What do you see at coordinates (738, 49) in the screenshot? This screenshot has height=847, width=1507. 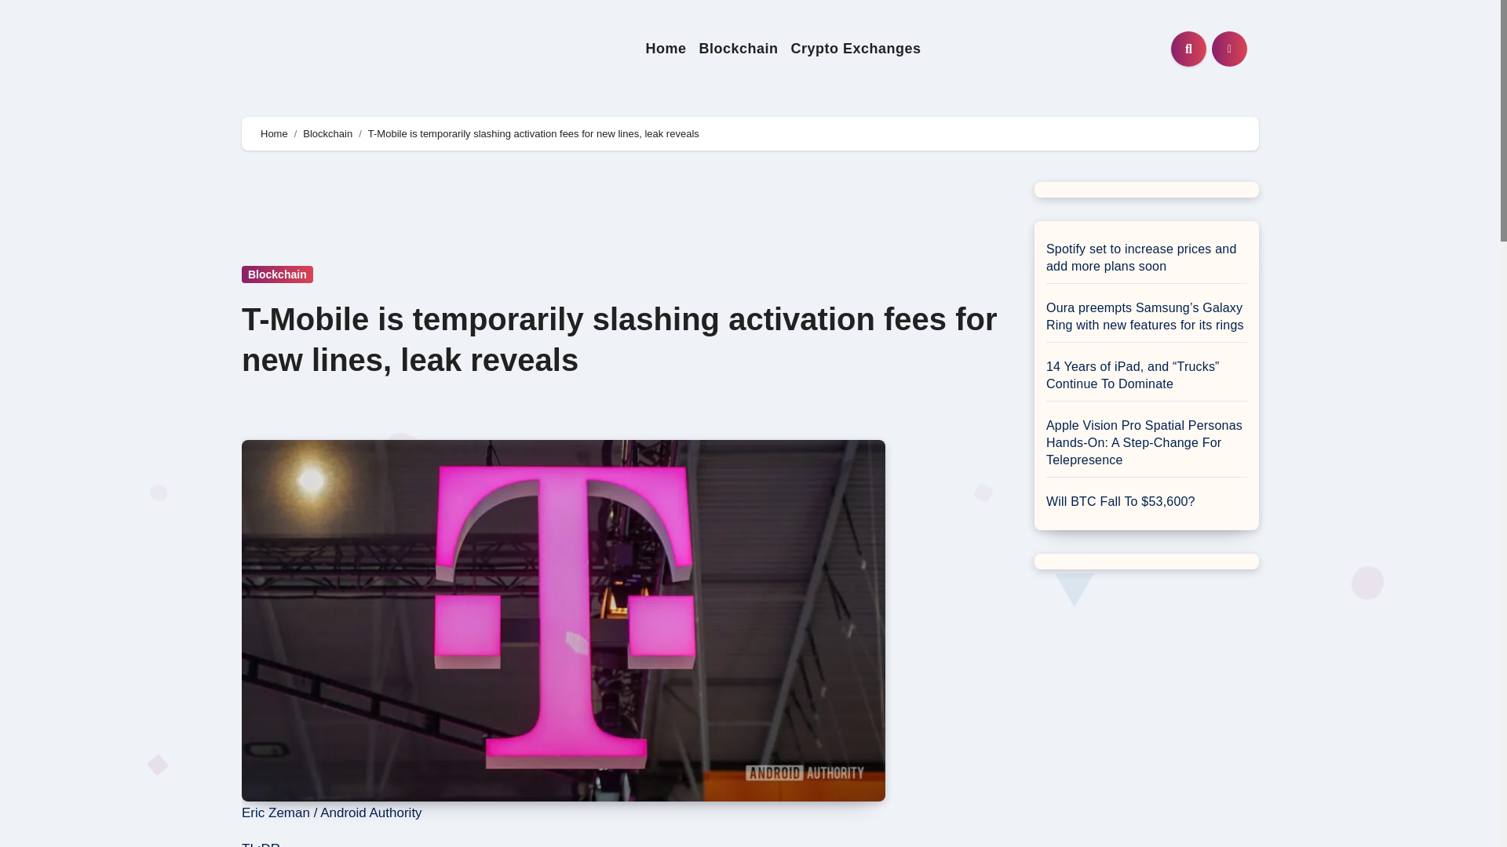 I see `Blockchain` at bounding box center [738, 49].